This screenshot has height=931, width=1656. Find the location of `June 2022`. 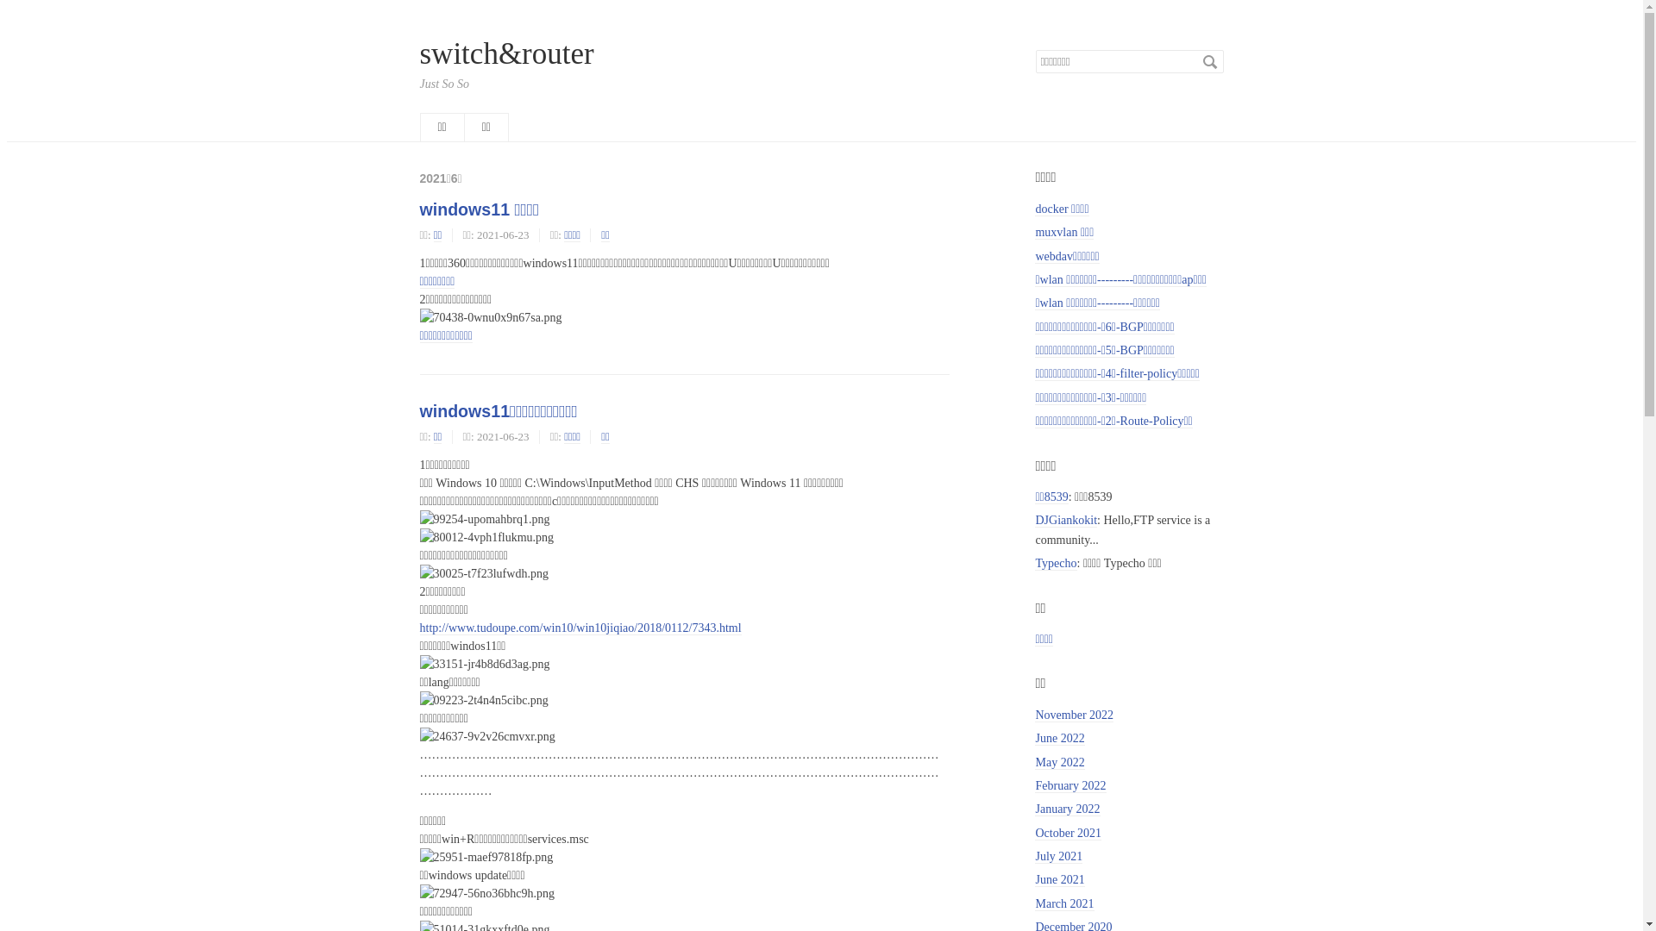

June 2022 is located at coordinates (1059, 739).